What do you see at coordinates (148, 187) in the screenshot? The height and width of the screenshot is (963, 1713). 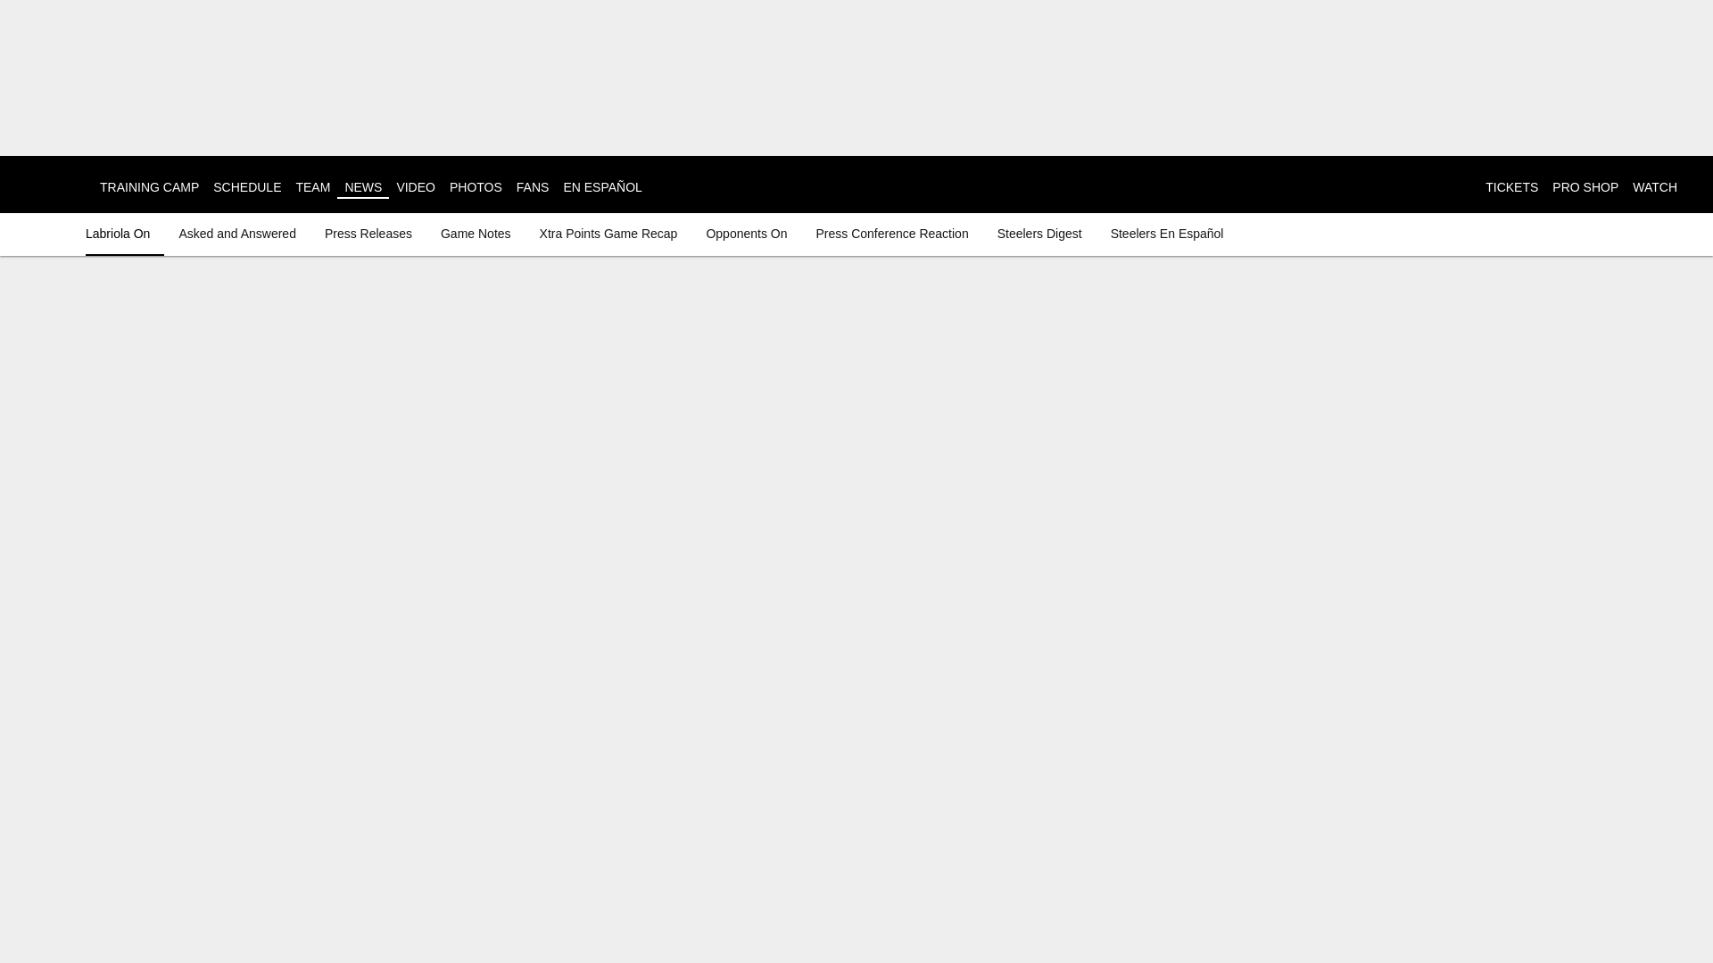 I see `TRAINING CAMP` at bounding box center [148, 187].